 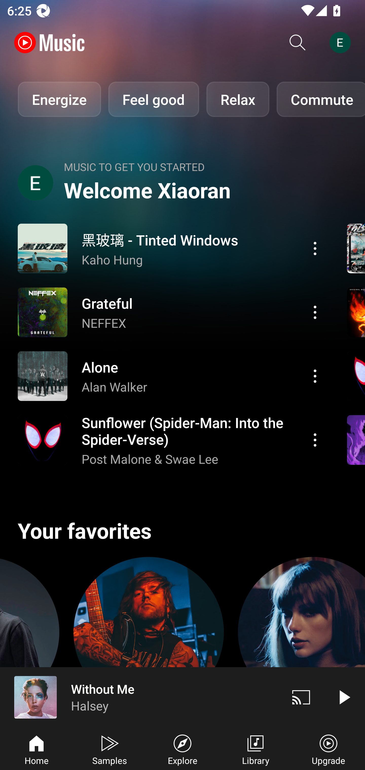 I want to click on Account, so click(x=342, y=43).